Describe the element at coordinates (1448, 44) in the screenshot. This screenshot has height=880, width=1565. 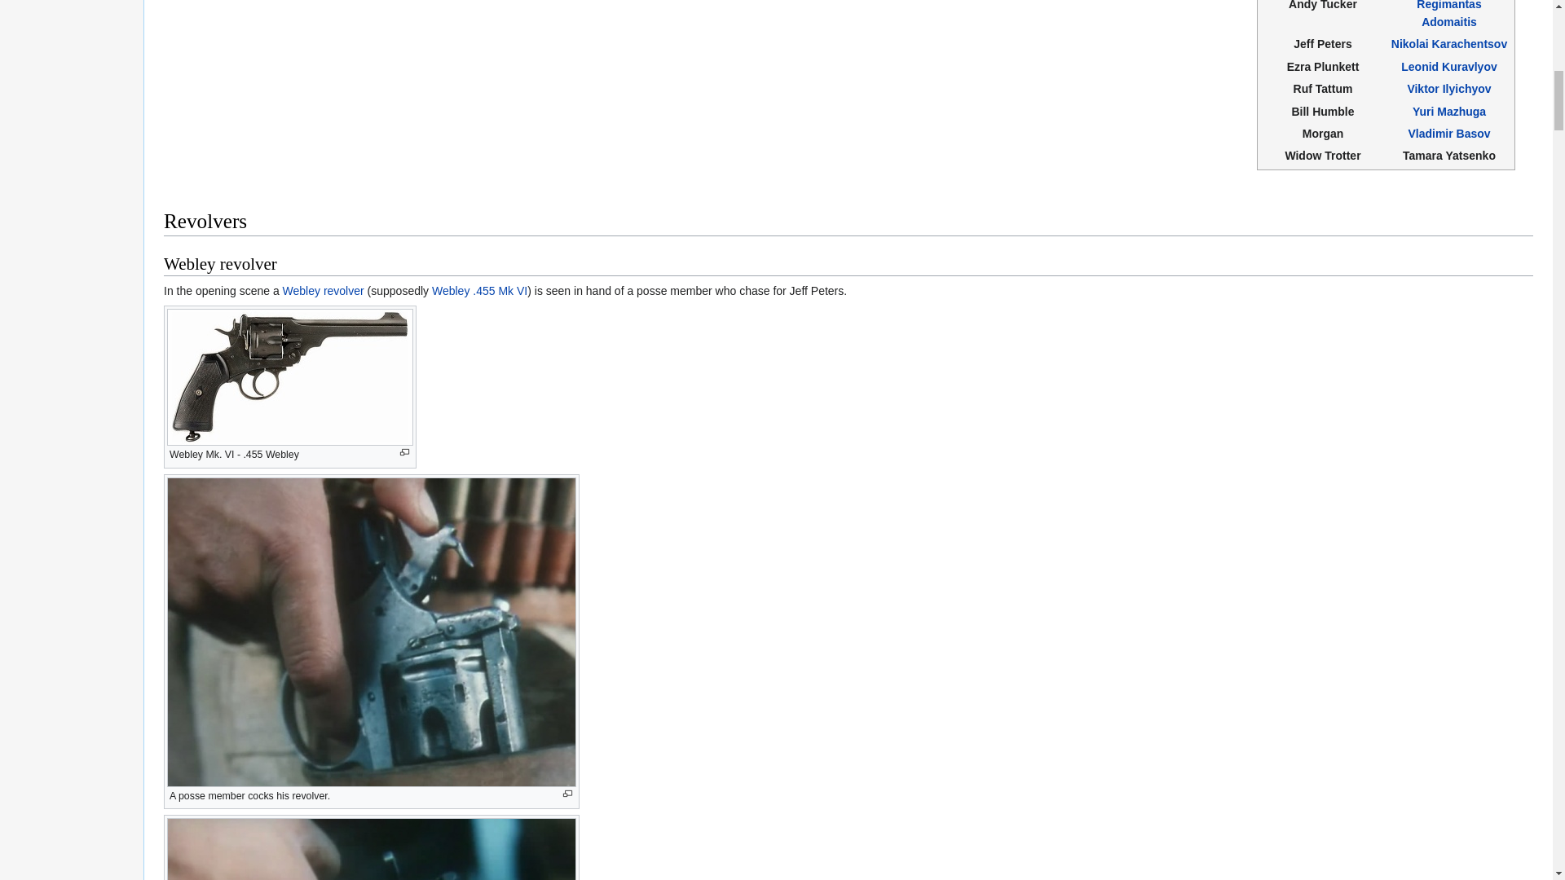
I see `Nikolai Karachentsov` at that location.